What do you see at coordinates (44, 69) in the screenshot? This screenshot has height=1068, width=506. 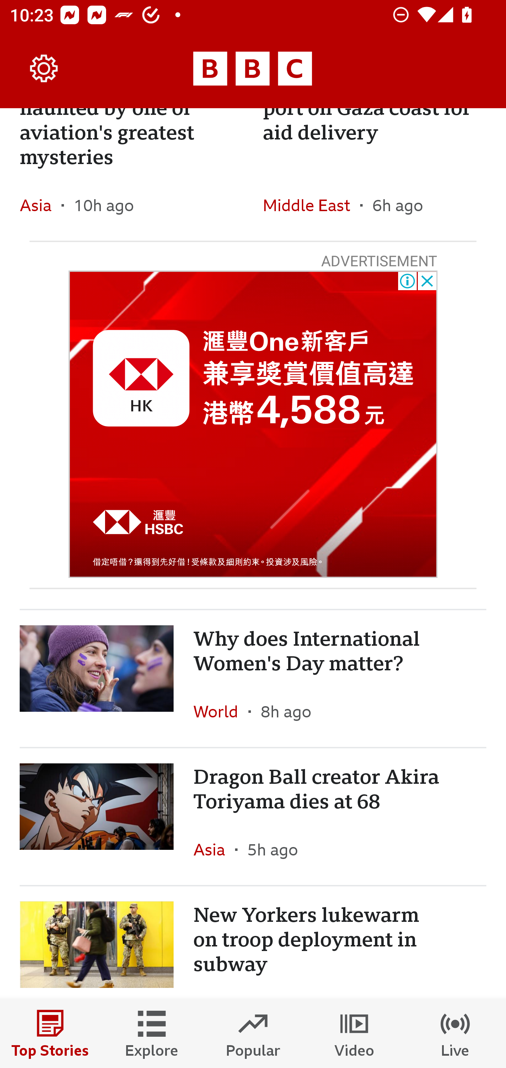 I see `Settings` at bounding box center [44, 69].